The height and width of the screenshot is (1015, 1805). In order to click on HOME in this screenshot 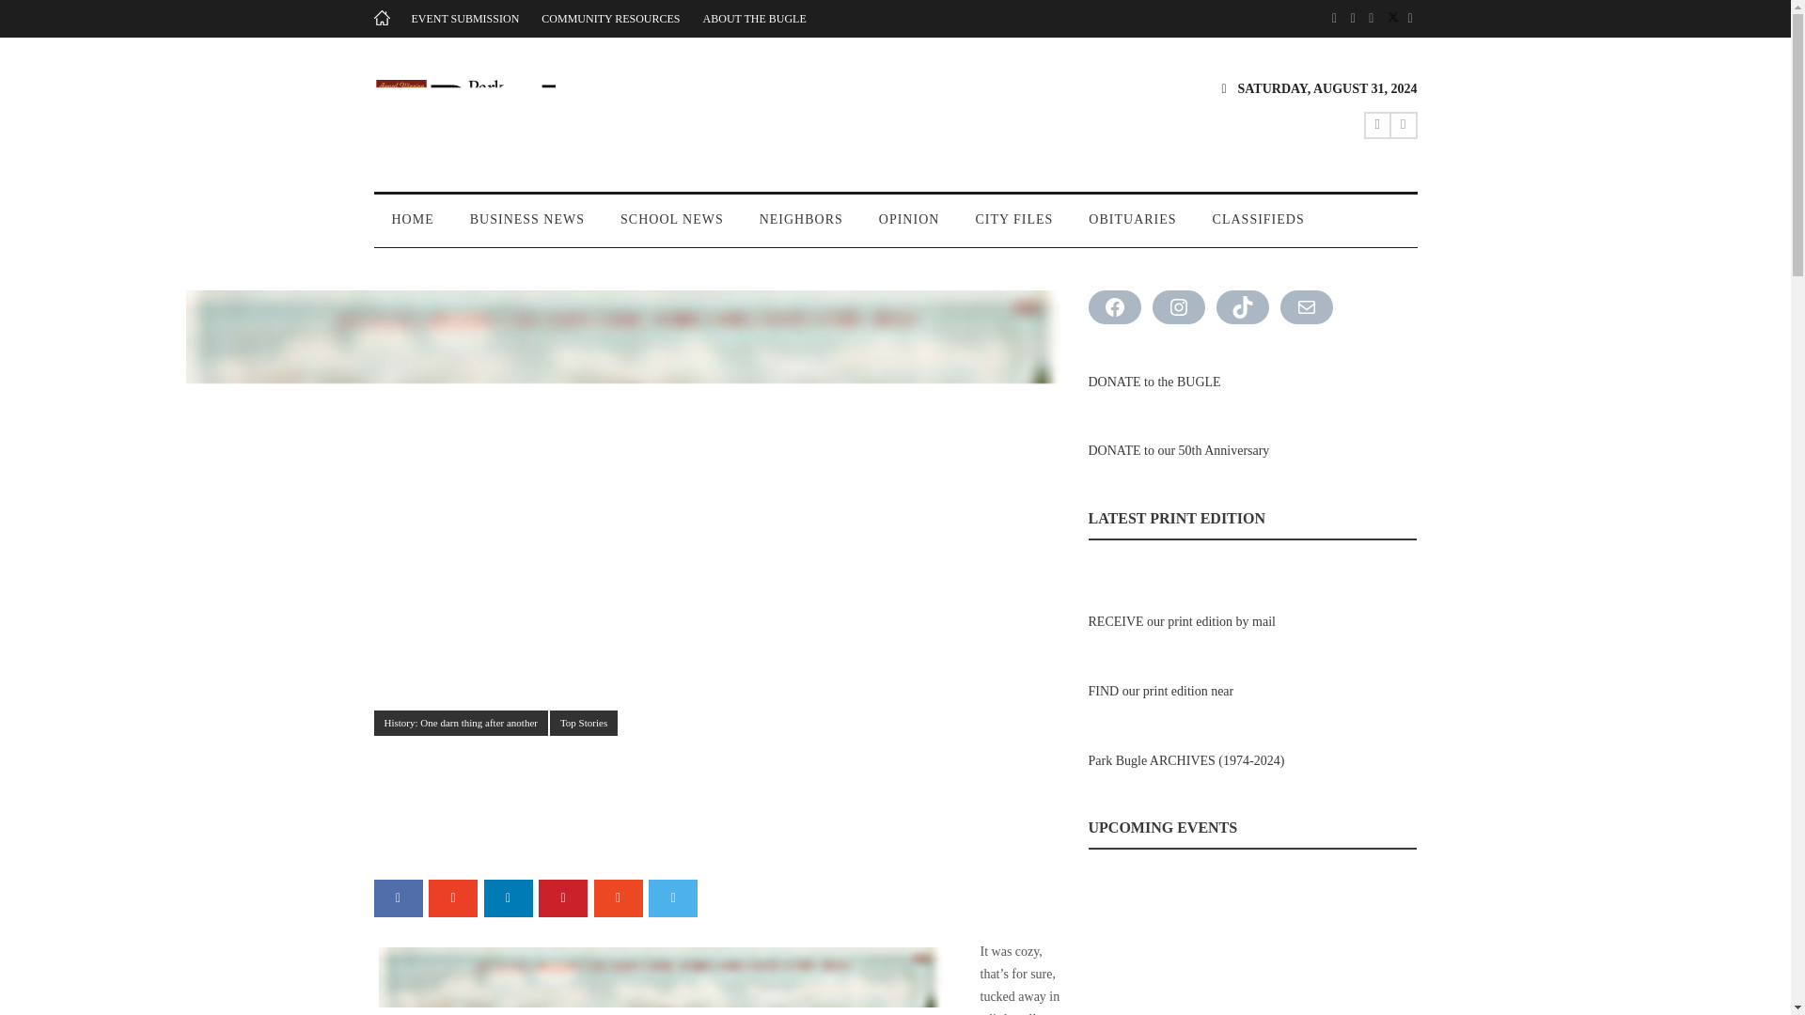, I will do `click(413, 227)`.